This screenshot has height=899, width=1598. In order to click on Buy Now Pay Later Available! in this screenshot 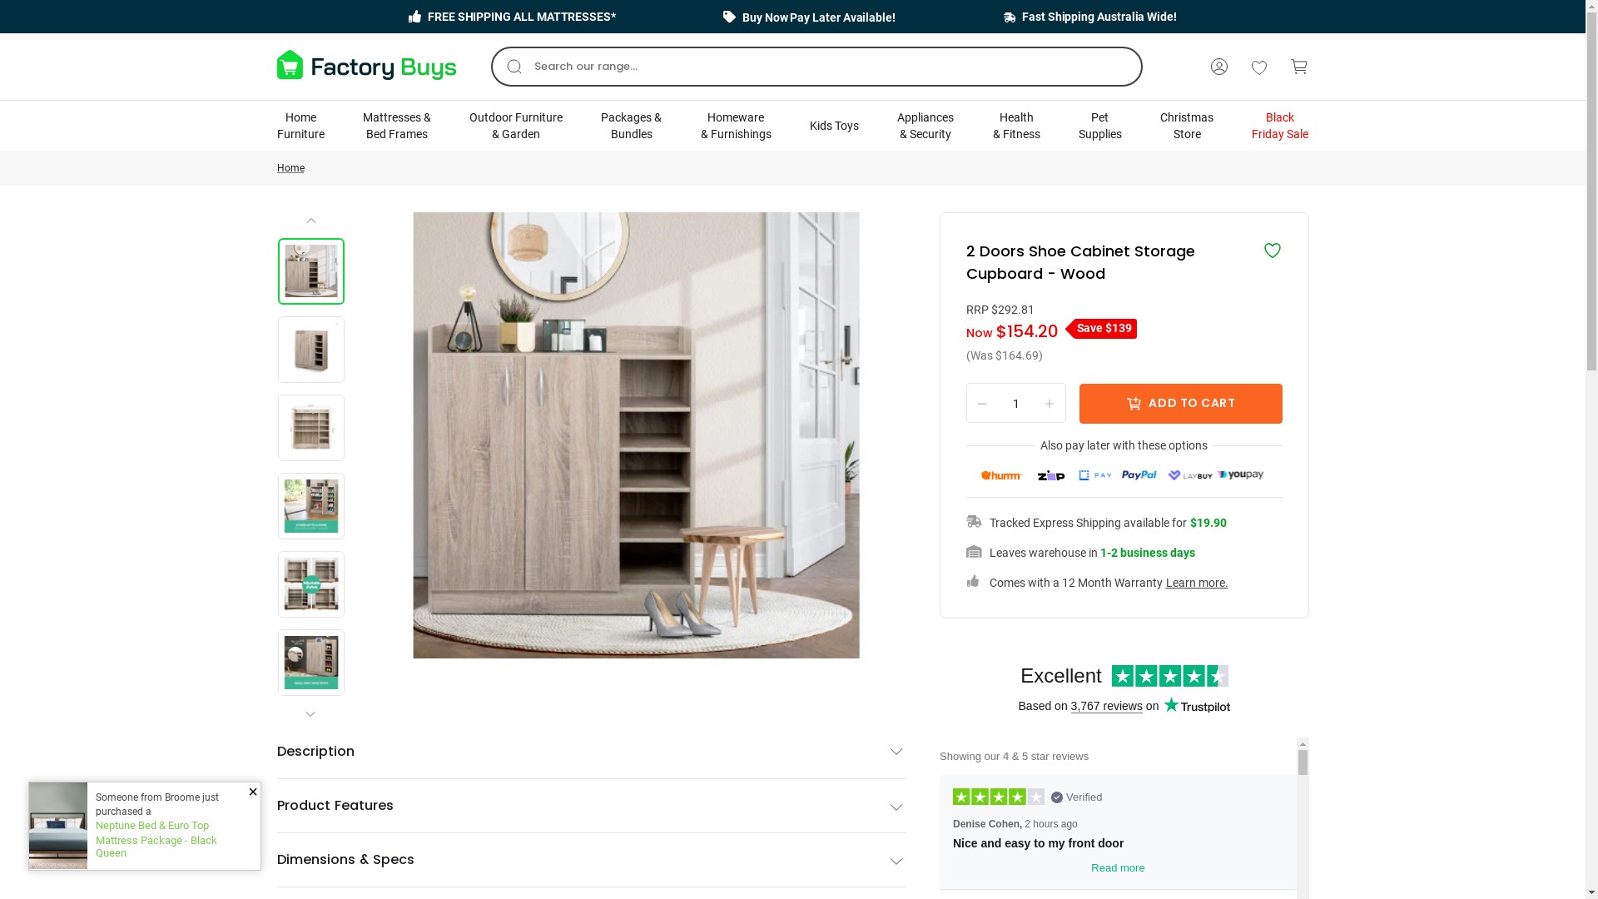, I will do `click(809, 17)`.